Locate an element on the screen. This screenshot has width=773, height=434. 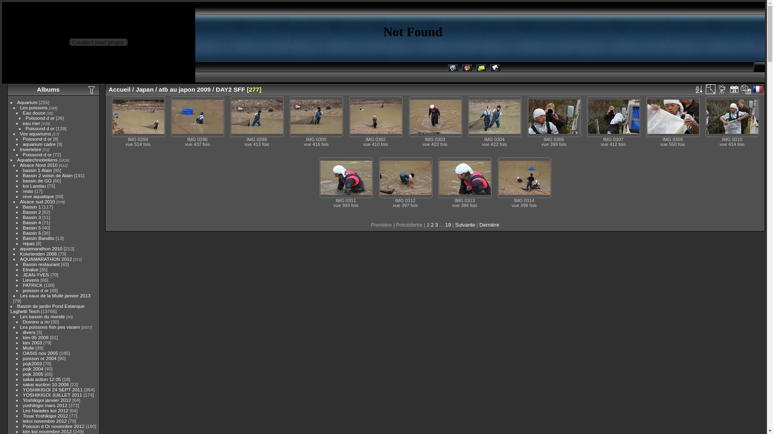
Bassin restaurant is located at coordinates (41, 264).